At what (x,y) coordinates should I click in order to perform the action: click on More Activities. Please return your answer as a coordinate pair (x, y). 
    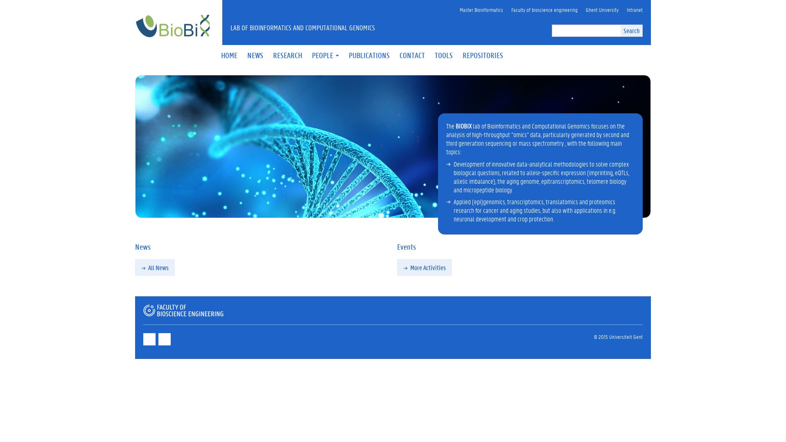
    Looking at the image, I should click on (425, 268).